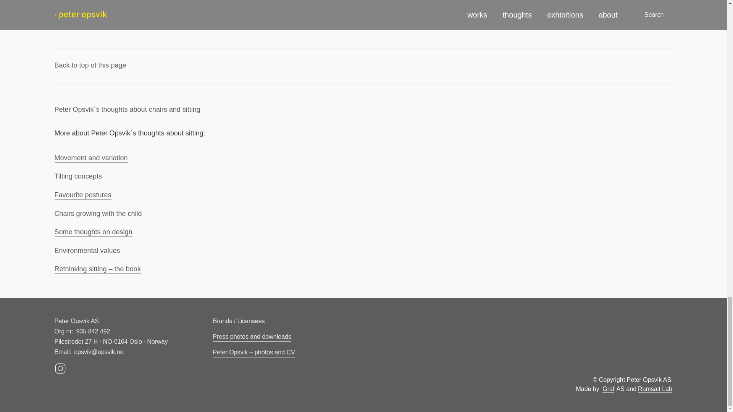 The height and width of the screenshot is (412, 733). What do you see at coordinates (93, 233) in the screenshot?
I see `Some thoughts on design` at bounding box center [93, 233].